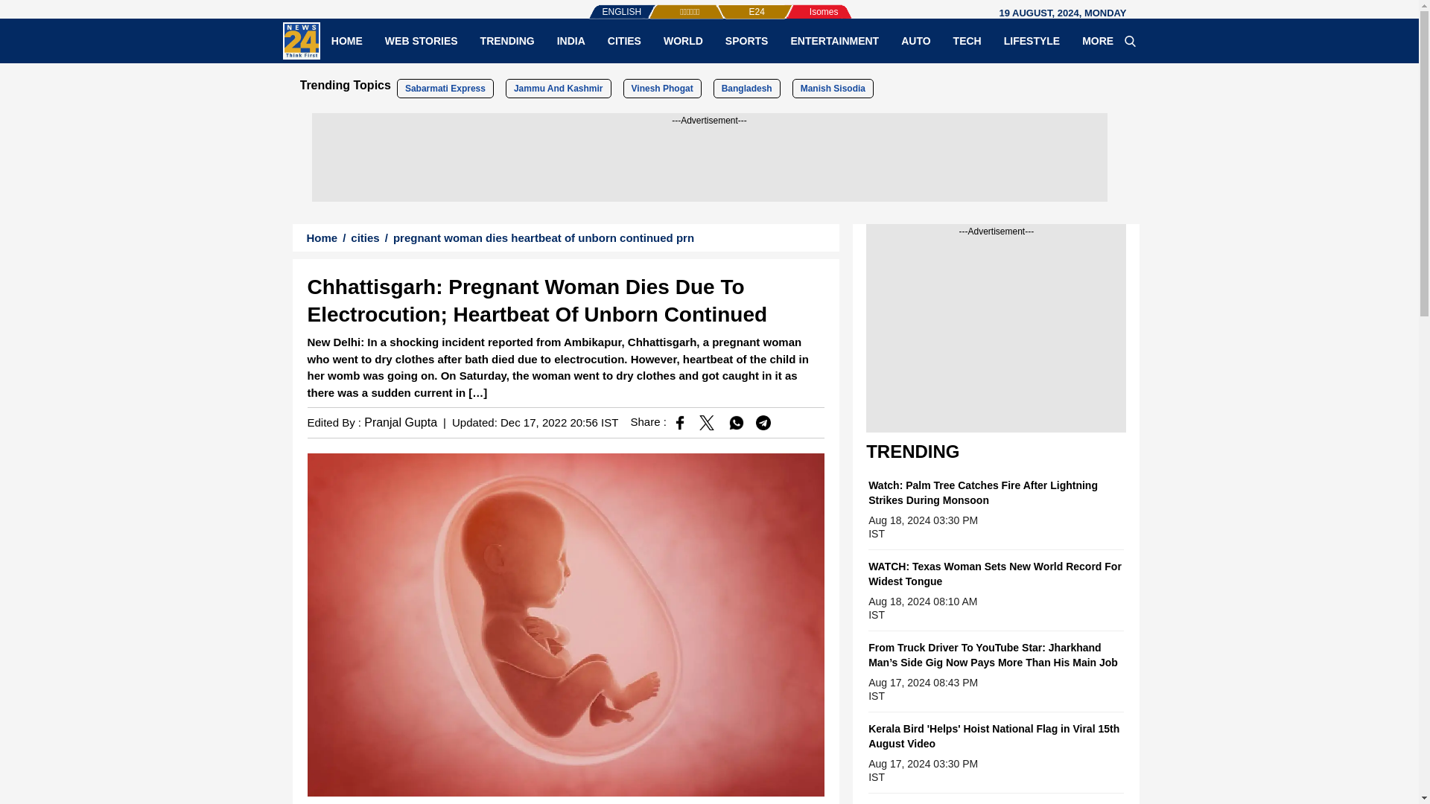 This screenshot has height=804, width=1430. What do you see at coordinates (507, 40) in the screenshot?
I see `TRENDING` at bounding box center [507, 40].